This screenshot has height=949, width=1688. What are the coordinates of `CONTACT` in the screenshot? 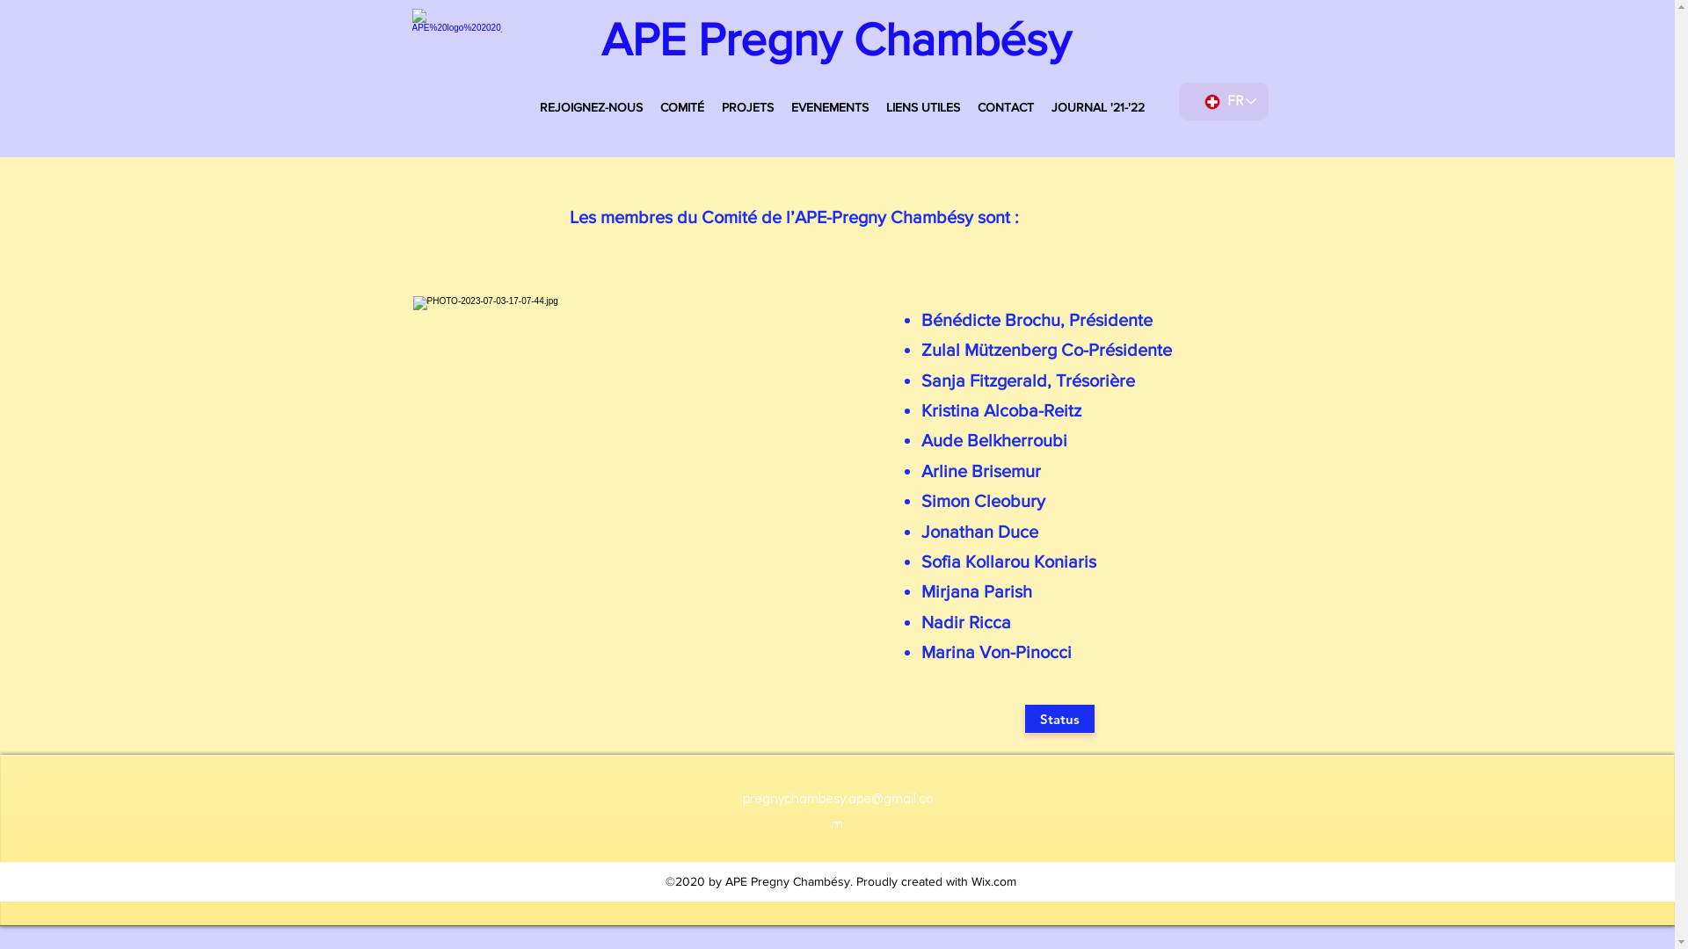 It's located at (1006, 107).